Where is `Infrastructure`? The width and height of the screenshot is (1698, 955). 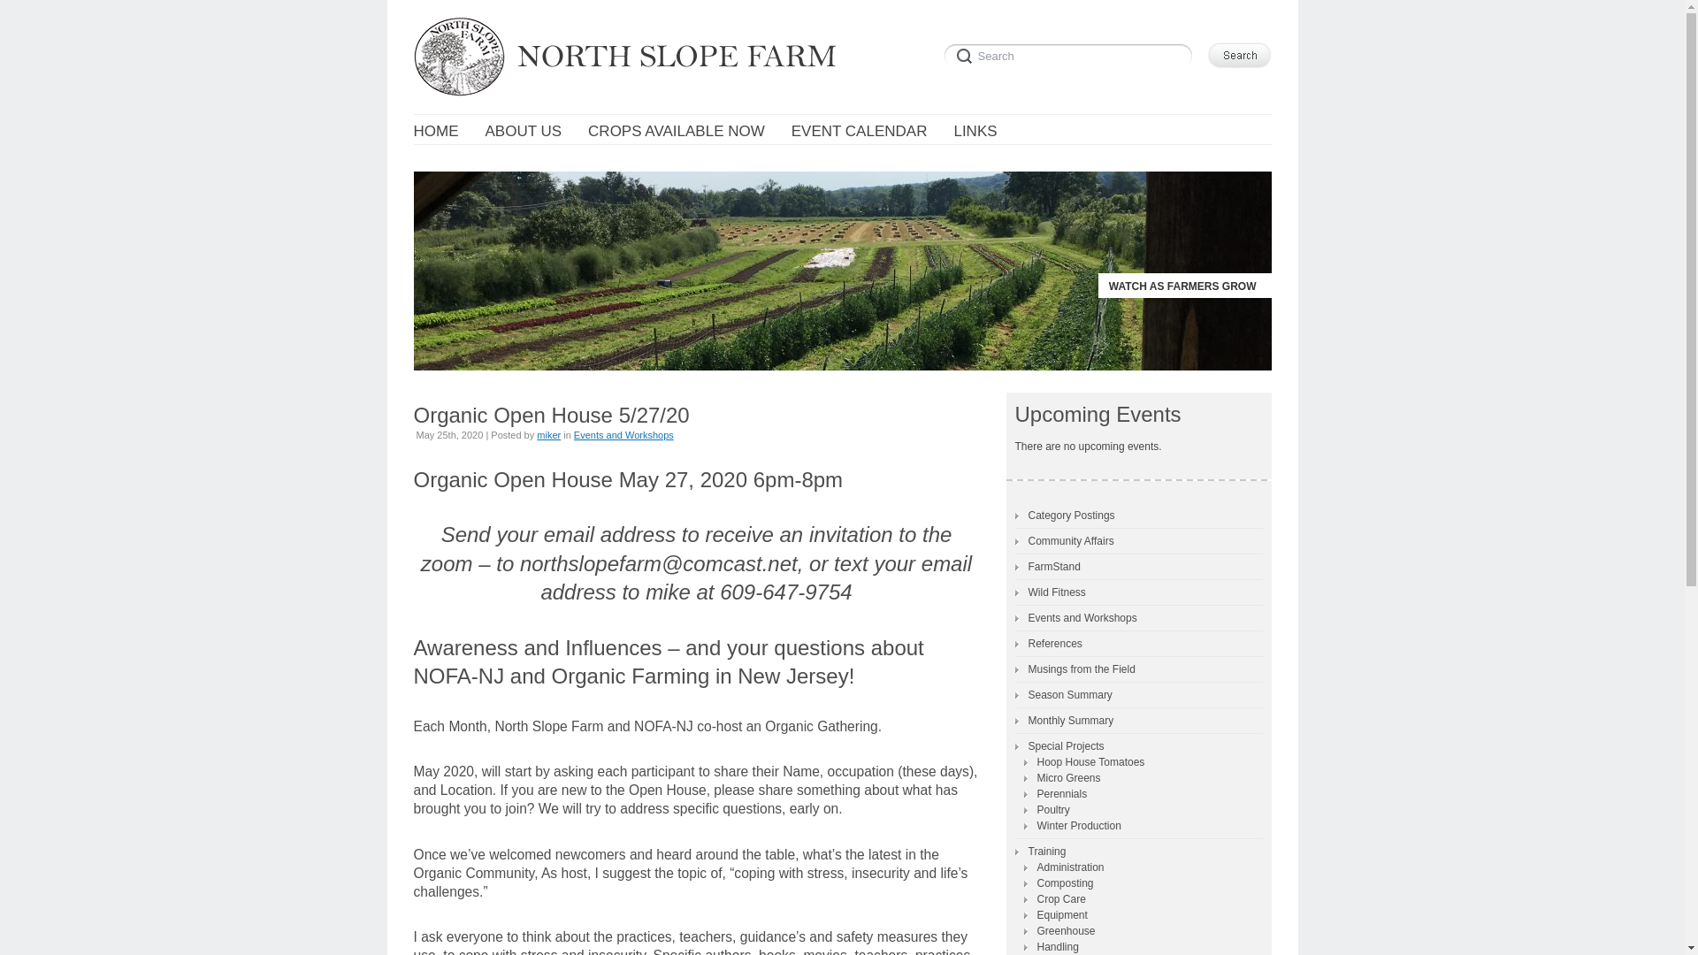
Infrastructure is located at coordinates (1061, 953).